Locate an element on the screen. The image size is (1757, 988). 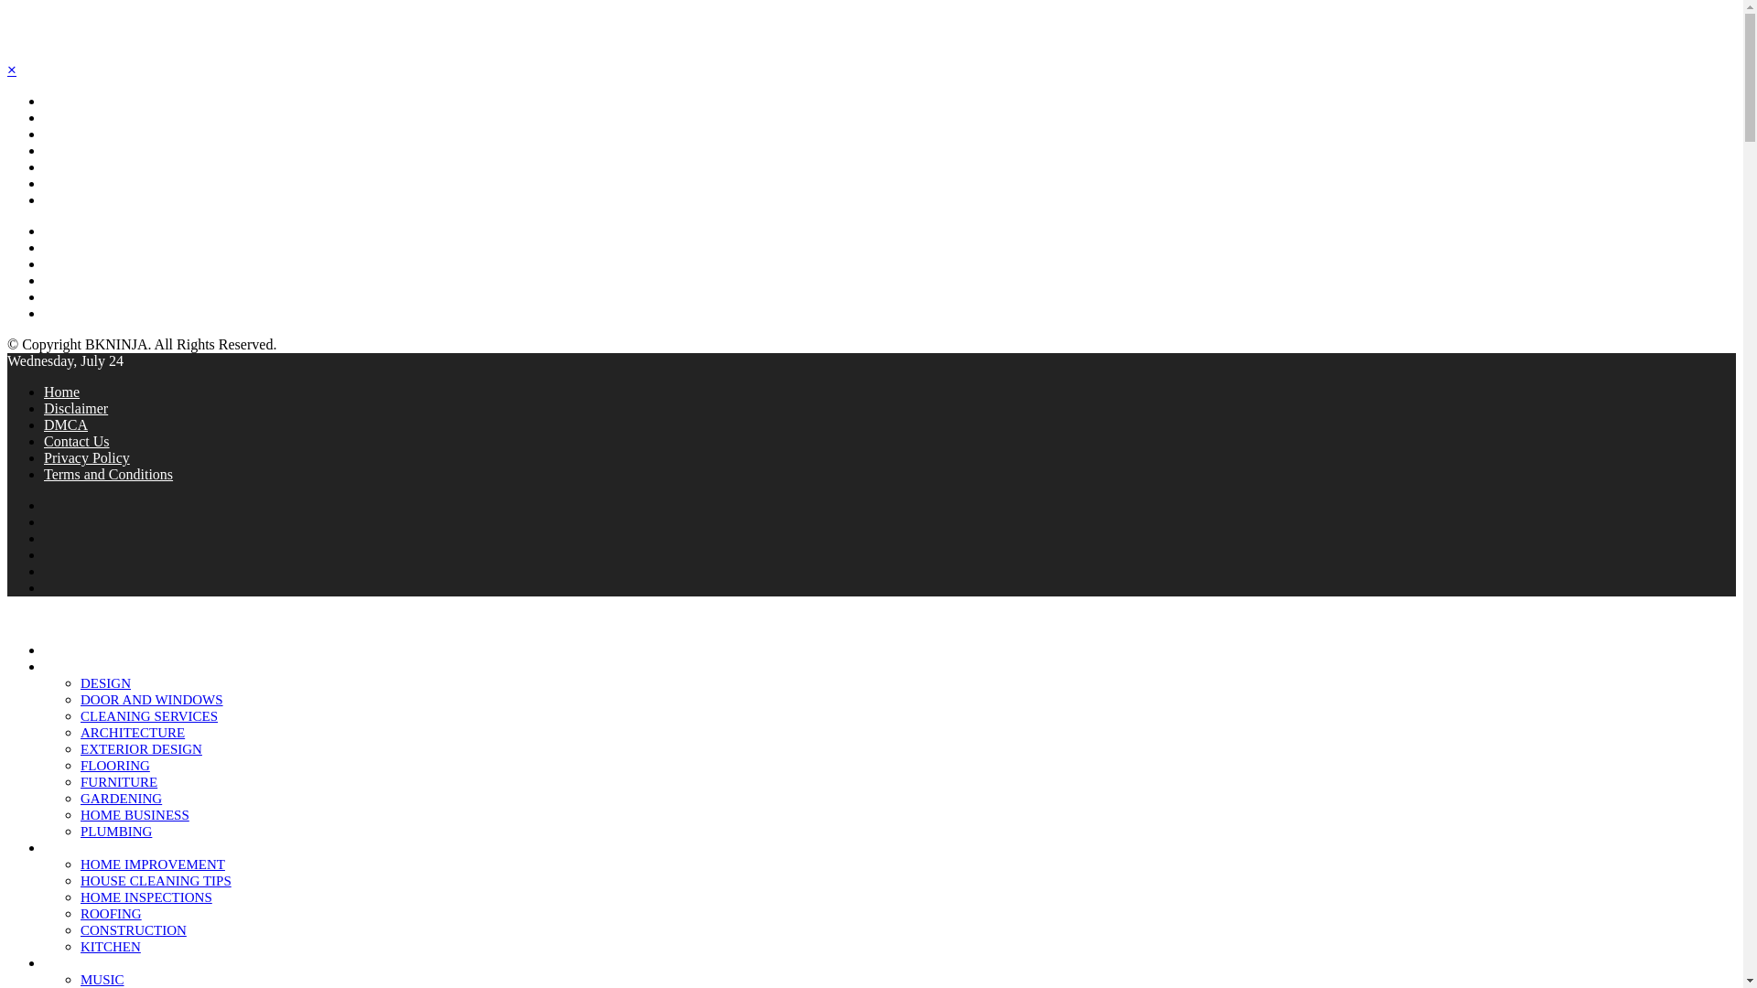
Contact Us is located at coordinates (77, 441).